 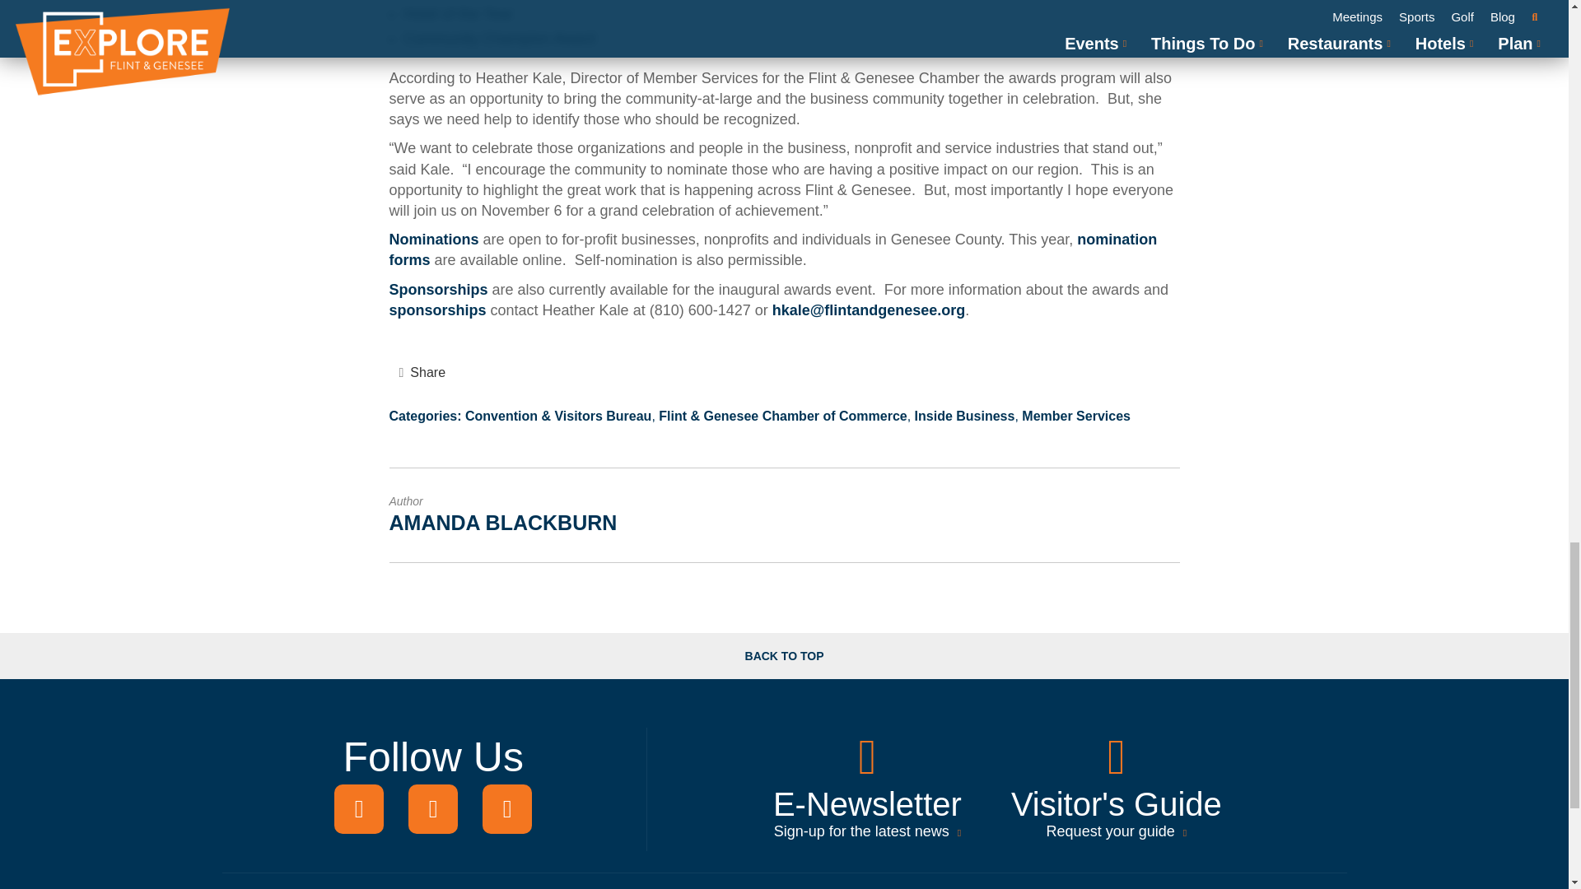 I want to click on Visit our linkedin page, so click(x=506, y=808).